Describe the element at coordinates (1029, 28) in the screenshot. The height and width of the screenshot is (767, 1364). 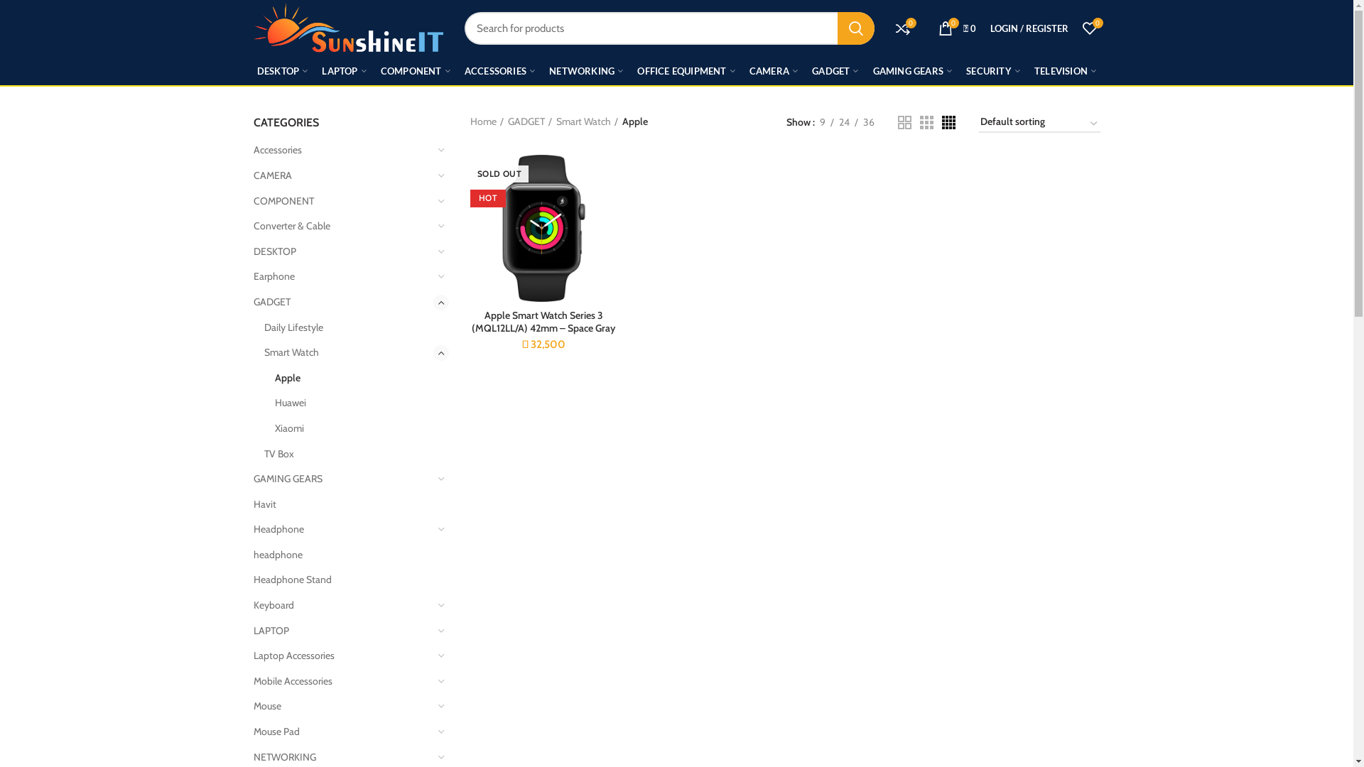
I see `LOGIN / REGISTER` at that location.